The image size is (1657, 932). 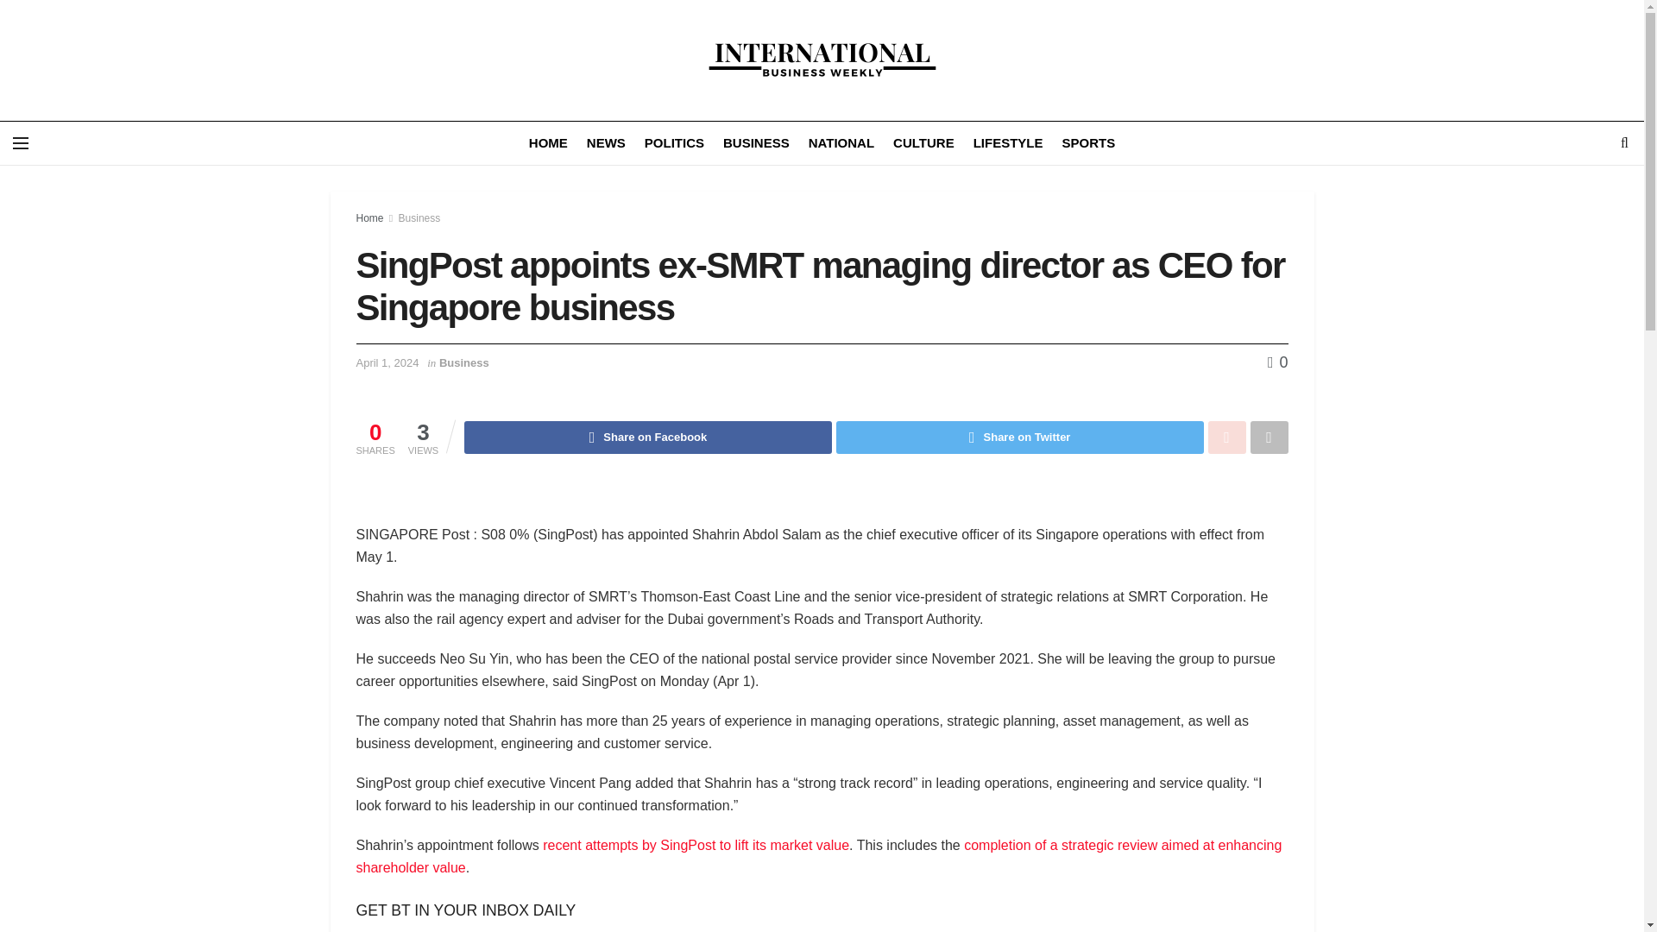 I want to click on HOME, so click(x=548, y=143).